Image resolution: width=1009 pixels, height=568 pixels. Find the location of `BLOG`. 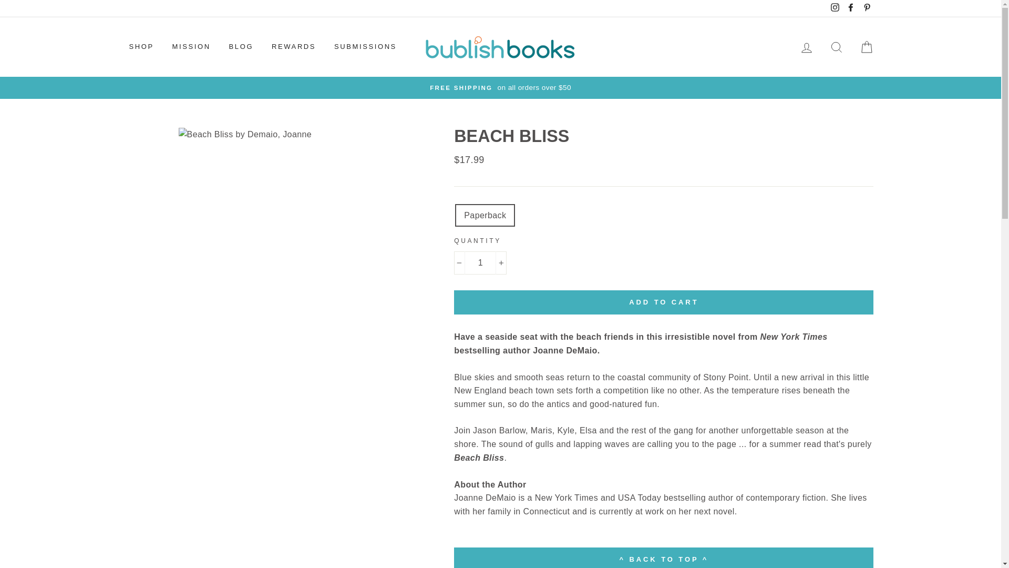

BLOG is located at coordinates (241, 47).